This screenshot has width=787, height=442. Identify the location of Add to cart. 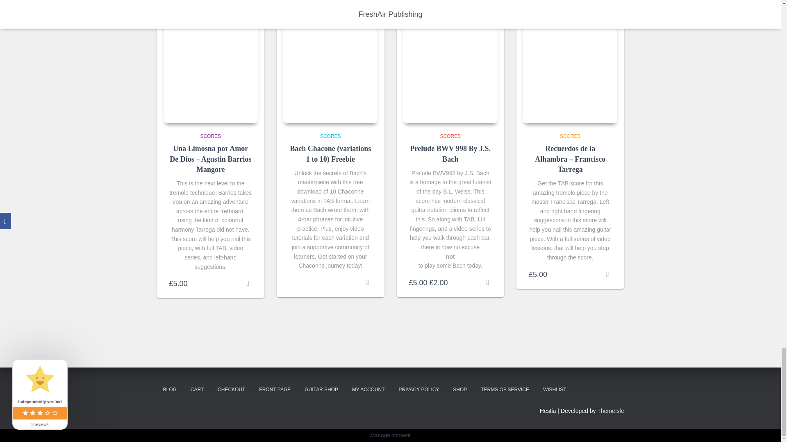
(248, 283).